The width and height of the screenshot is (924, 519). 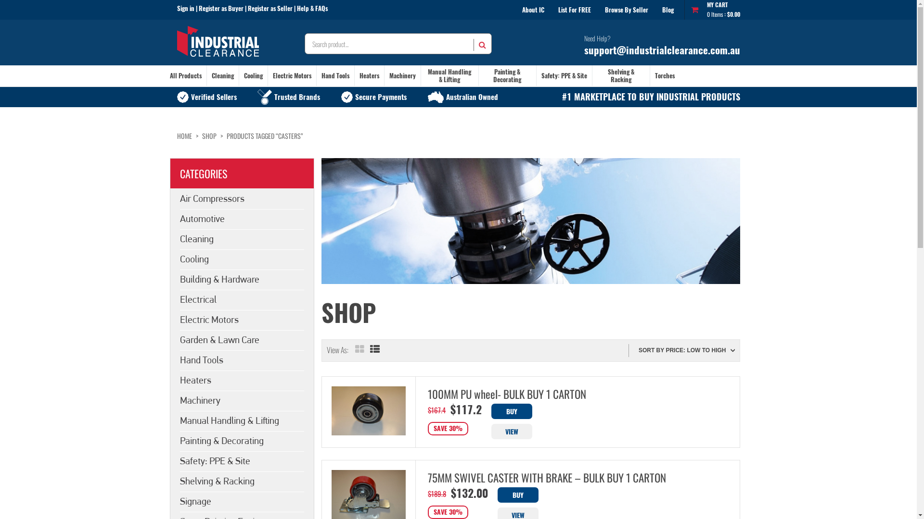 I want to click on Cleaning, so click(x=223, y=76).